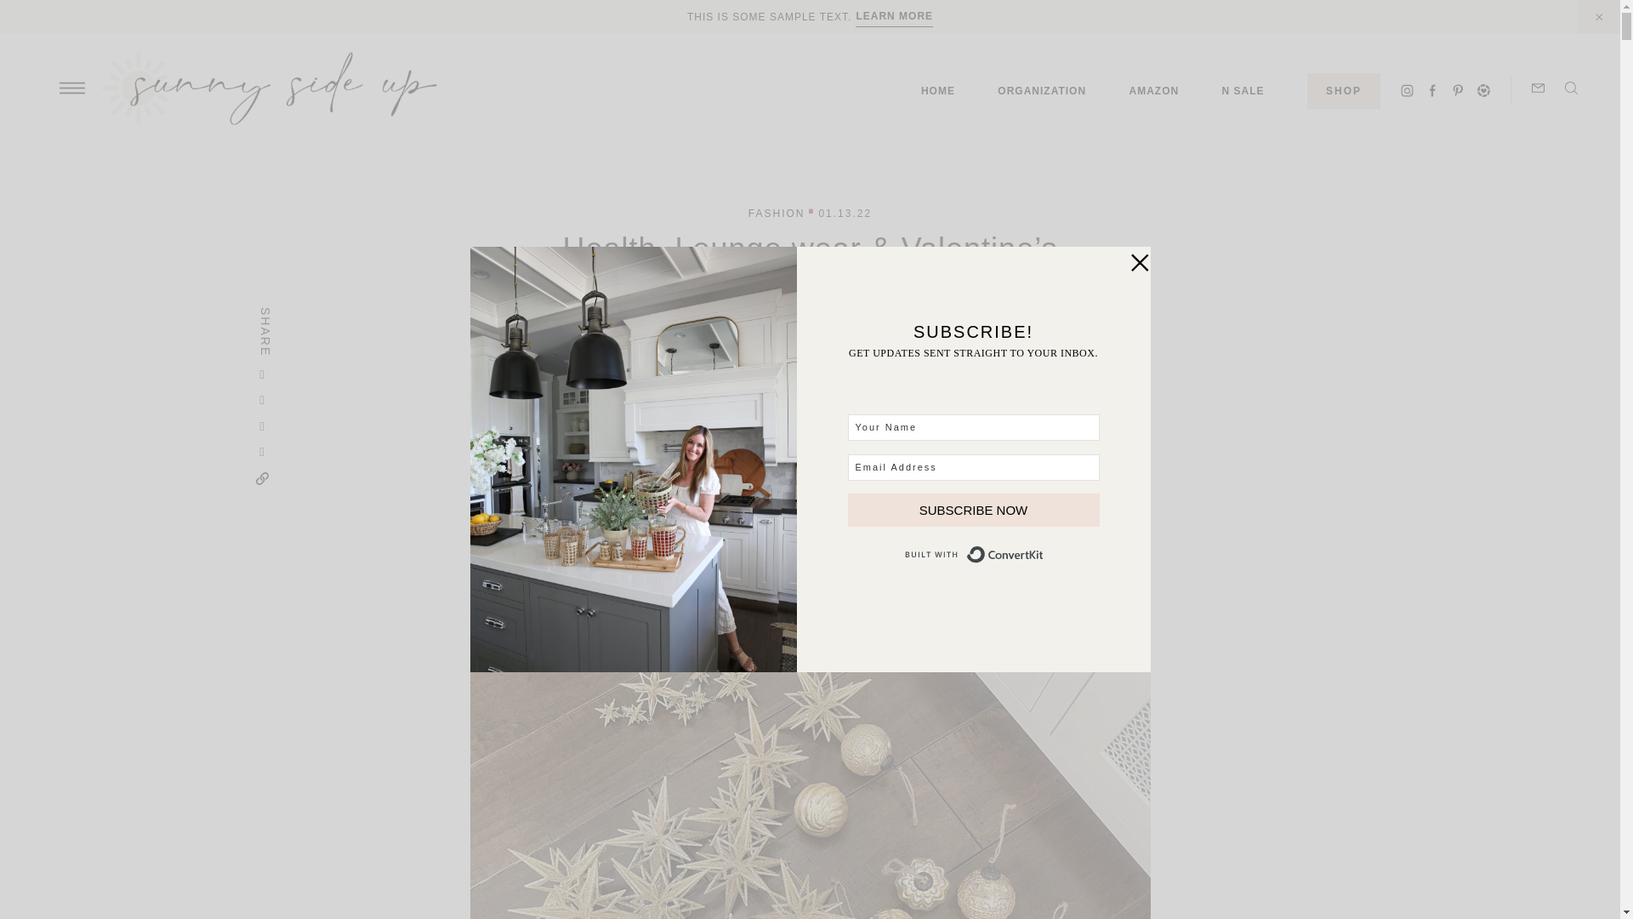  What do you see at coordinates (776, 213) in the screenshot?
I see `FASHION` at bounding box center [776, 213].